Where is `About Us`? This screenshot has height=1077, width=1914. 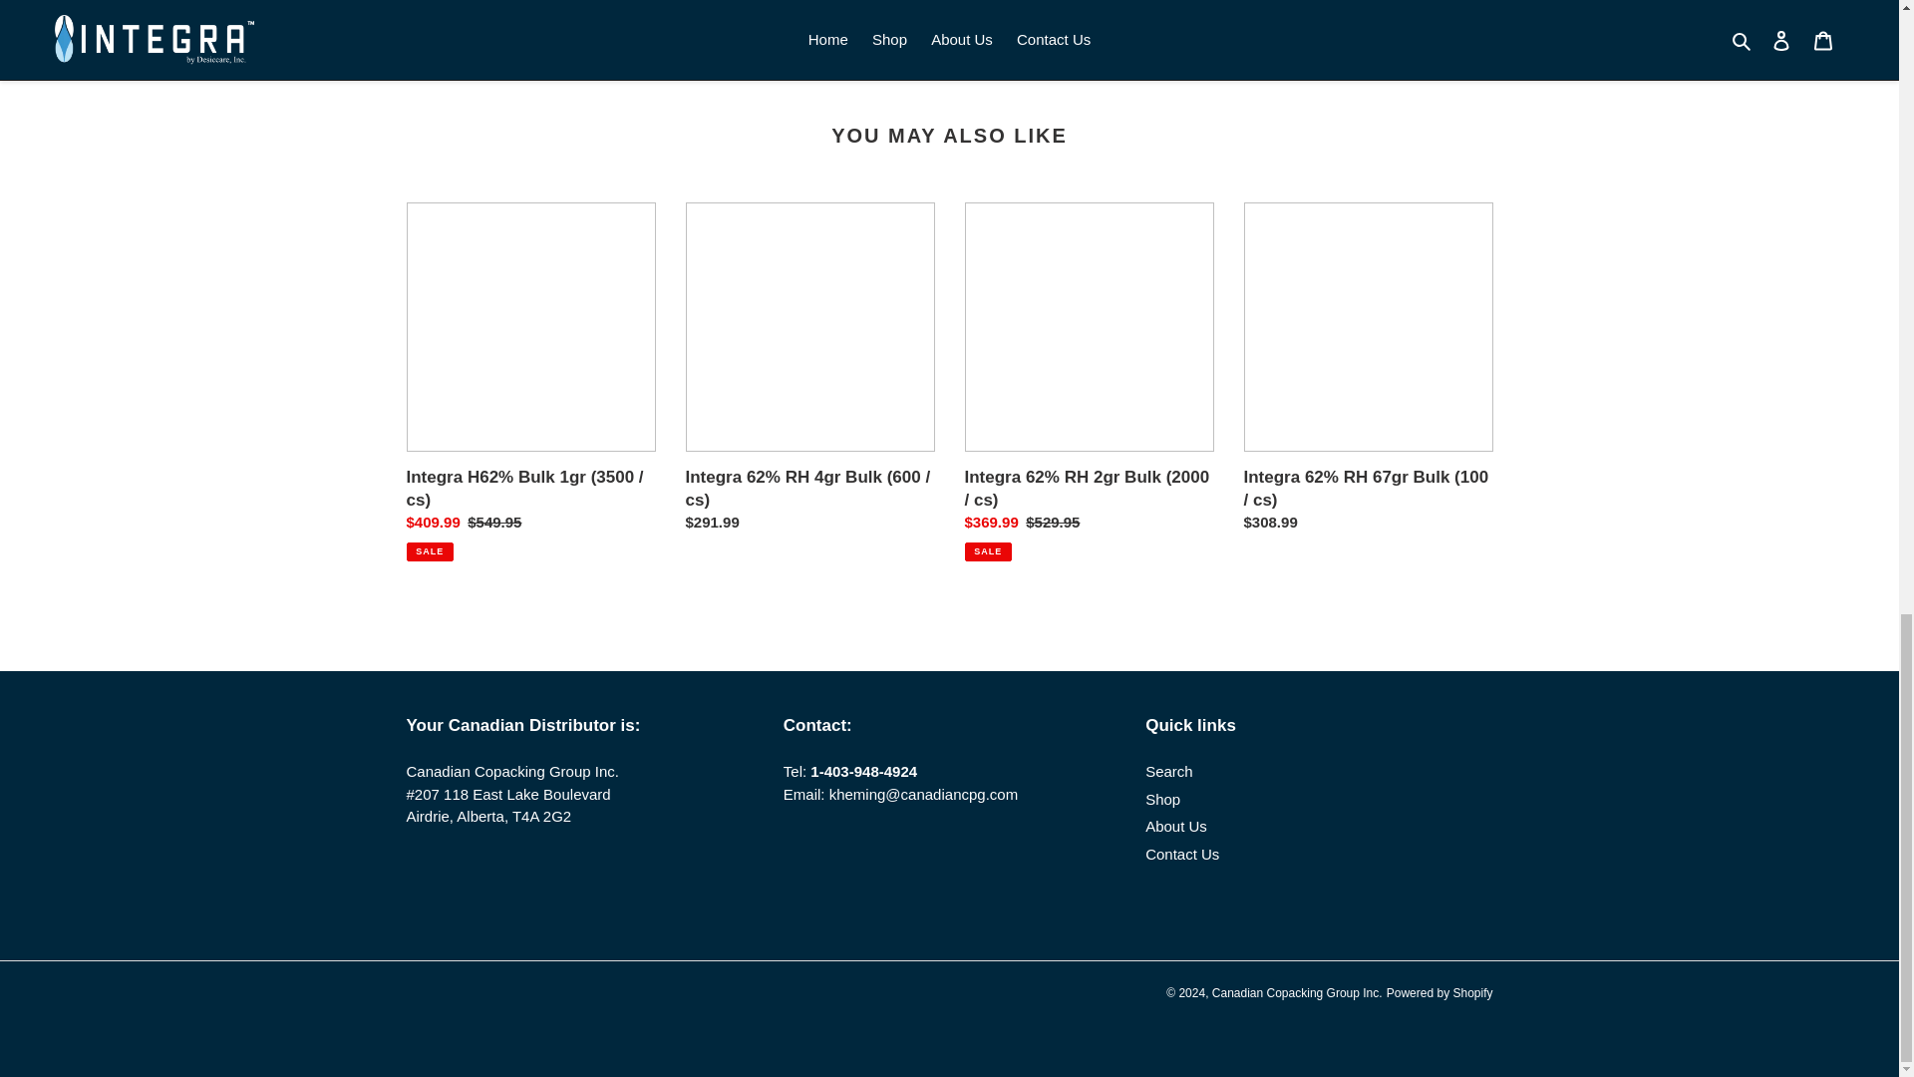 About Us is located at coordinates (1168, 770).